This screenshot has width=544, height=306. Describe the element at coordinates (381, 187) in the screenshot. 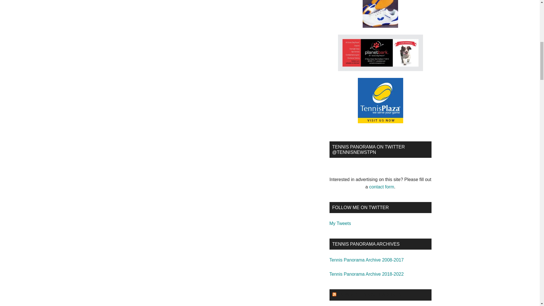

I see `contact form` at that location.